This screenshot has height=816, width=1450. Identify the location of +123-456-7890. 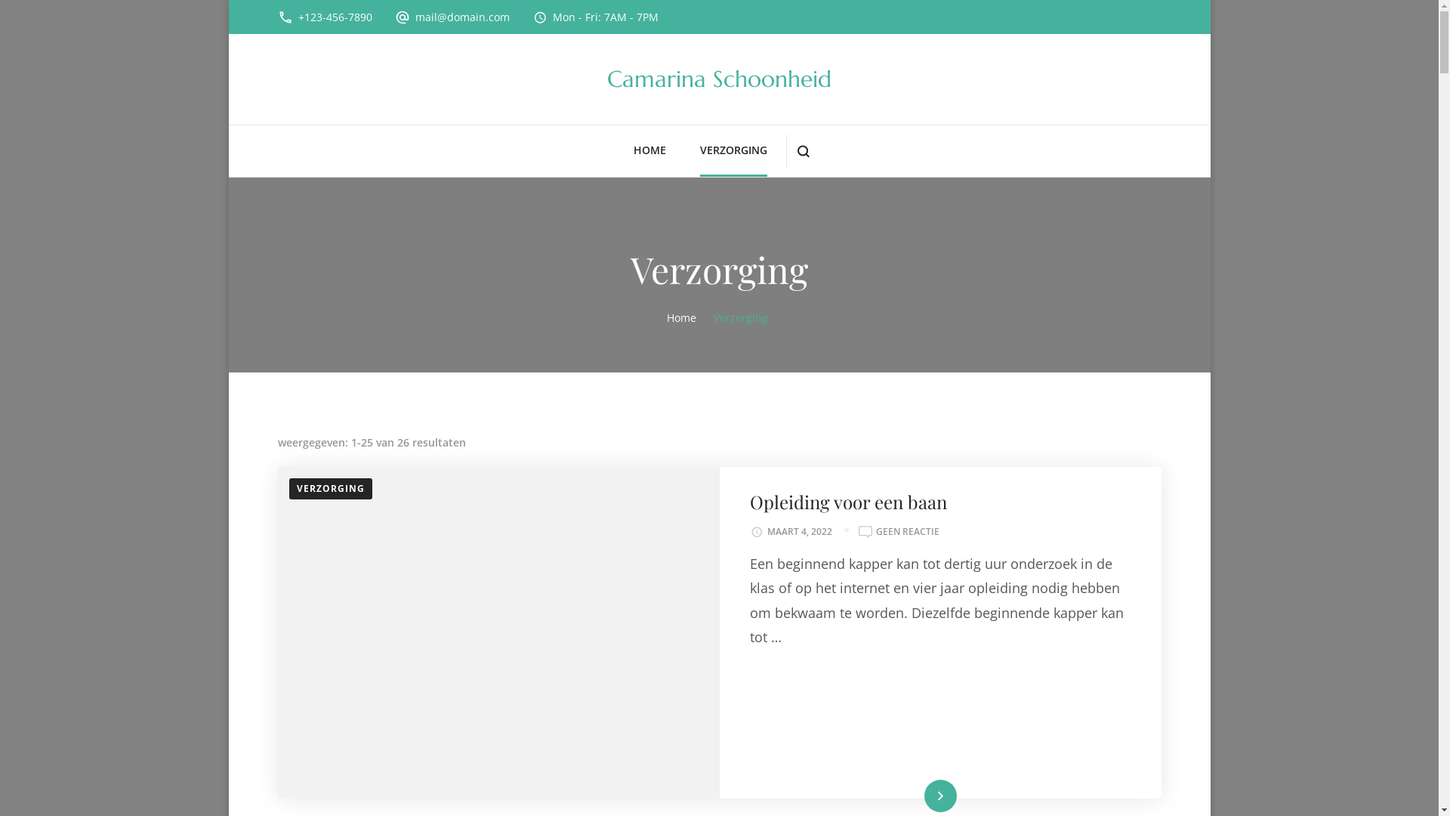
(334, 17).